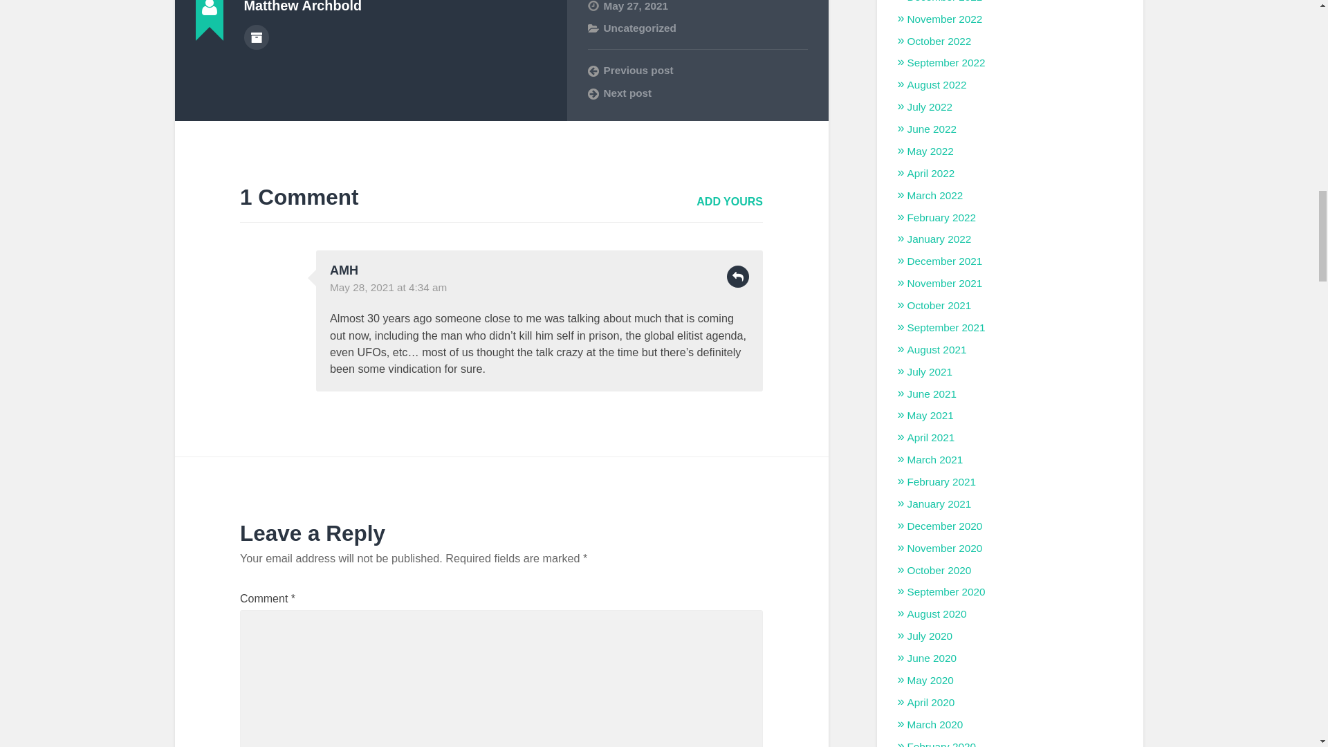  Describe the element at coordinates (697, 71) in the screenshot. I see `Previous post` at that location.